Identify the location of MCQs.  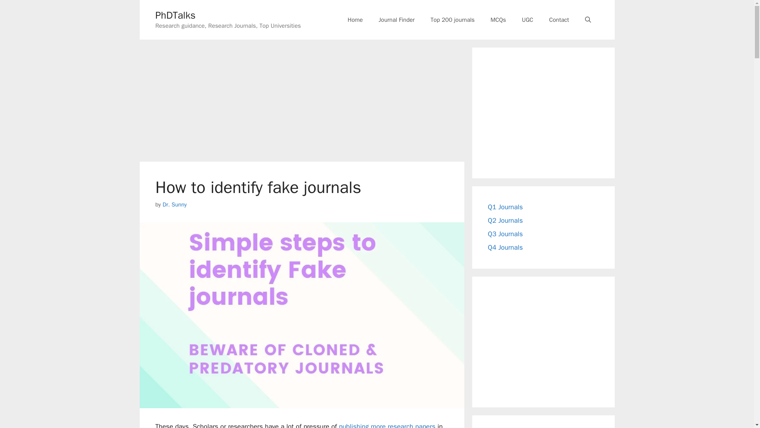
(498, 20).